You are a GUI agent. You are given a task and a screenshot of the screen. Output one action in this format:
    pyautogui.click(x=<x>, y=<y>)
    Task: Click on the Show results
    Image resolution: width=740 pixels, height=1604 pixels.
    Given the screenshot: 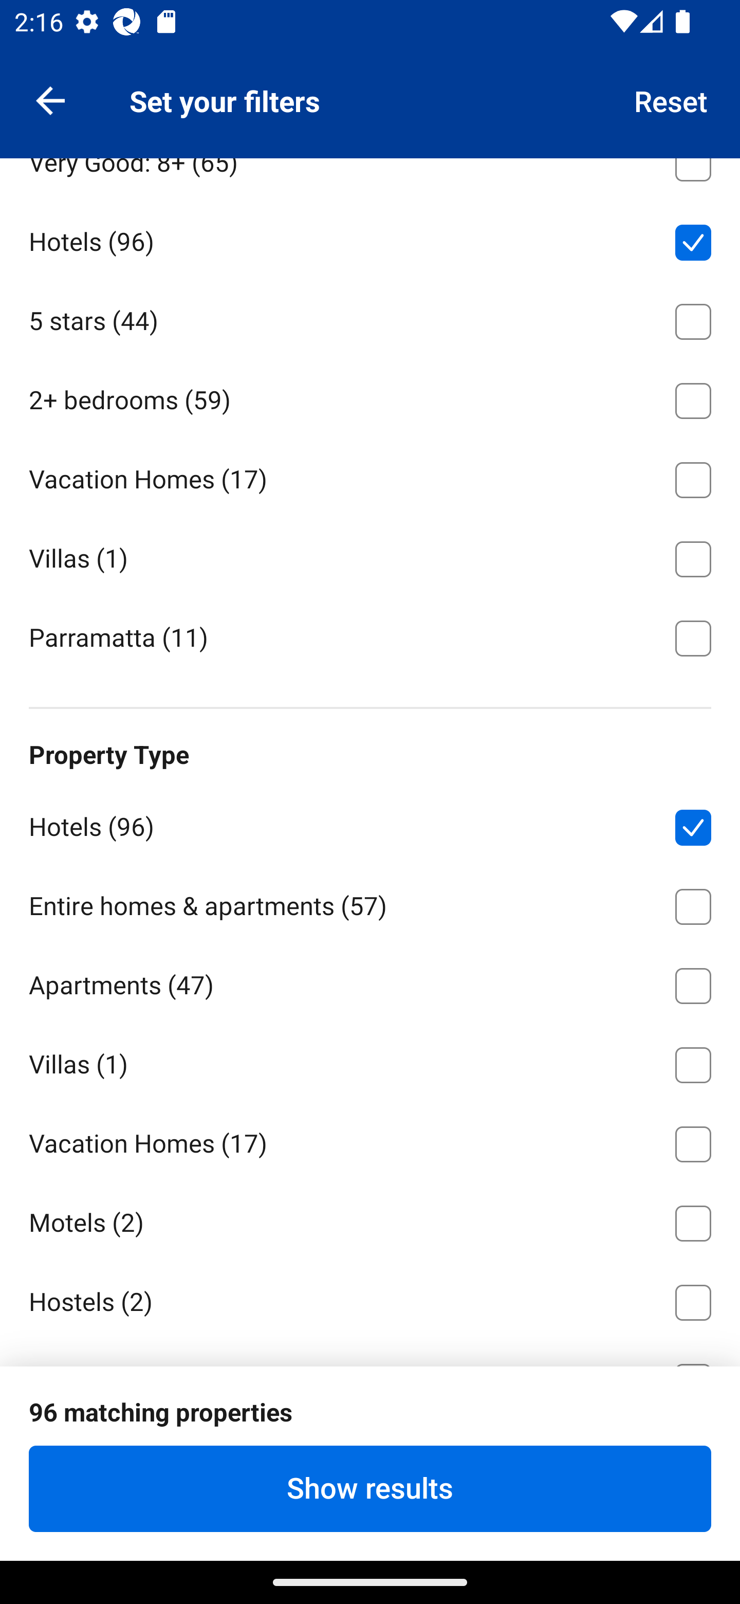 What is the action you would take?
    pyautogui.click(x=370, y=1488)
    